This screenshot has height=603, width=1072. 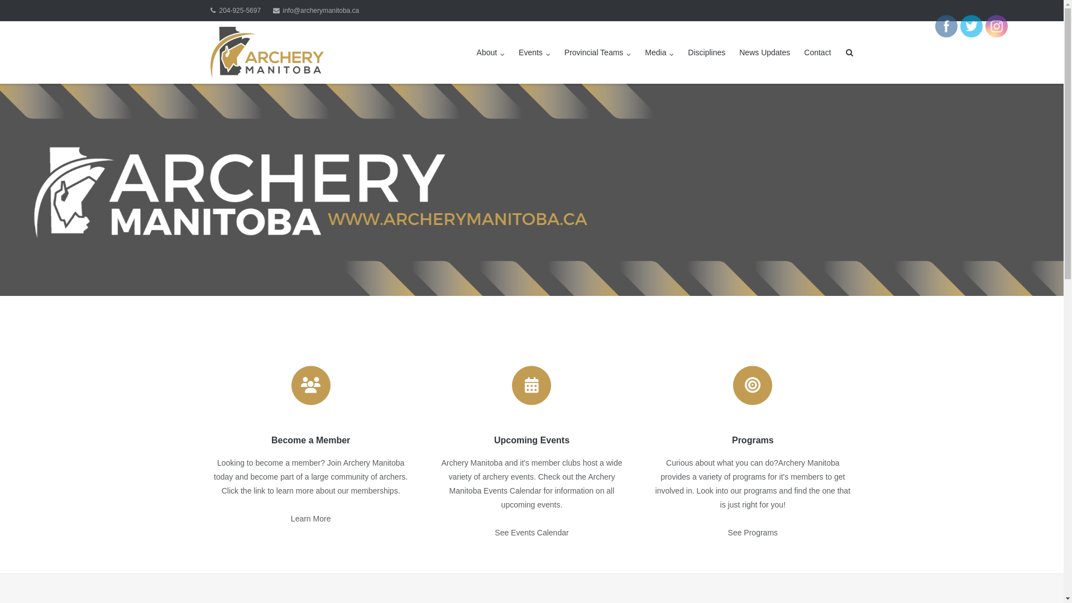 I want to click on 204-925-5697, so click(x=236, y=11).